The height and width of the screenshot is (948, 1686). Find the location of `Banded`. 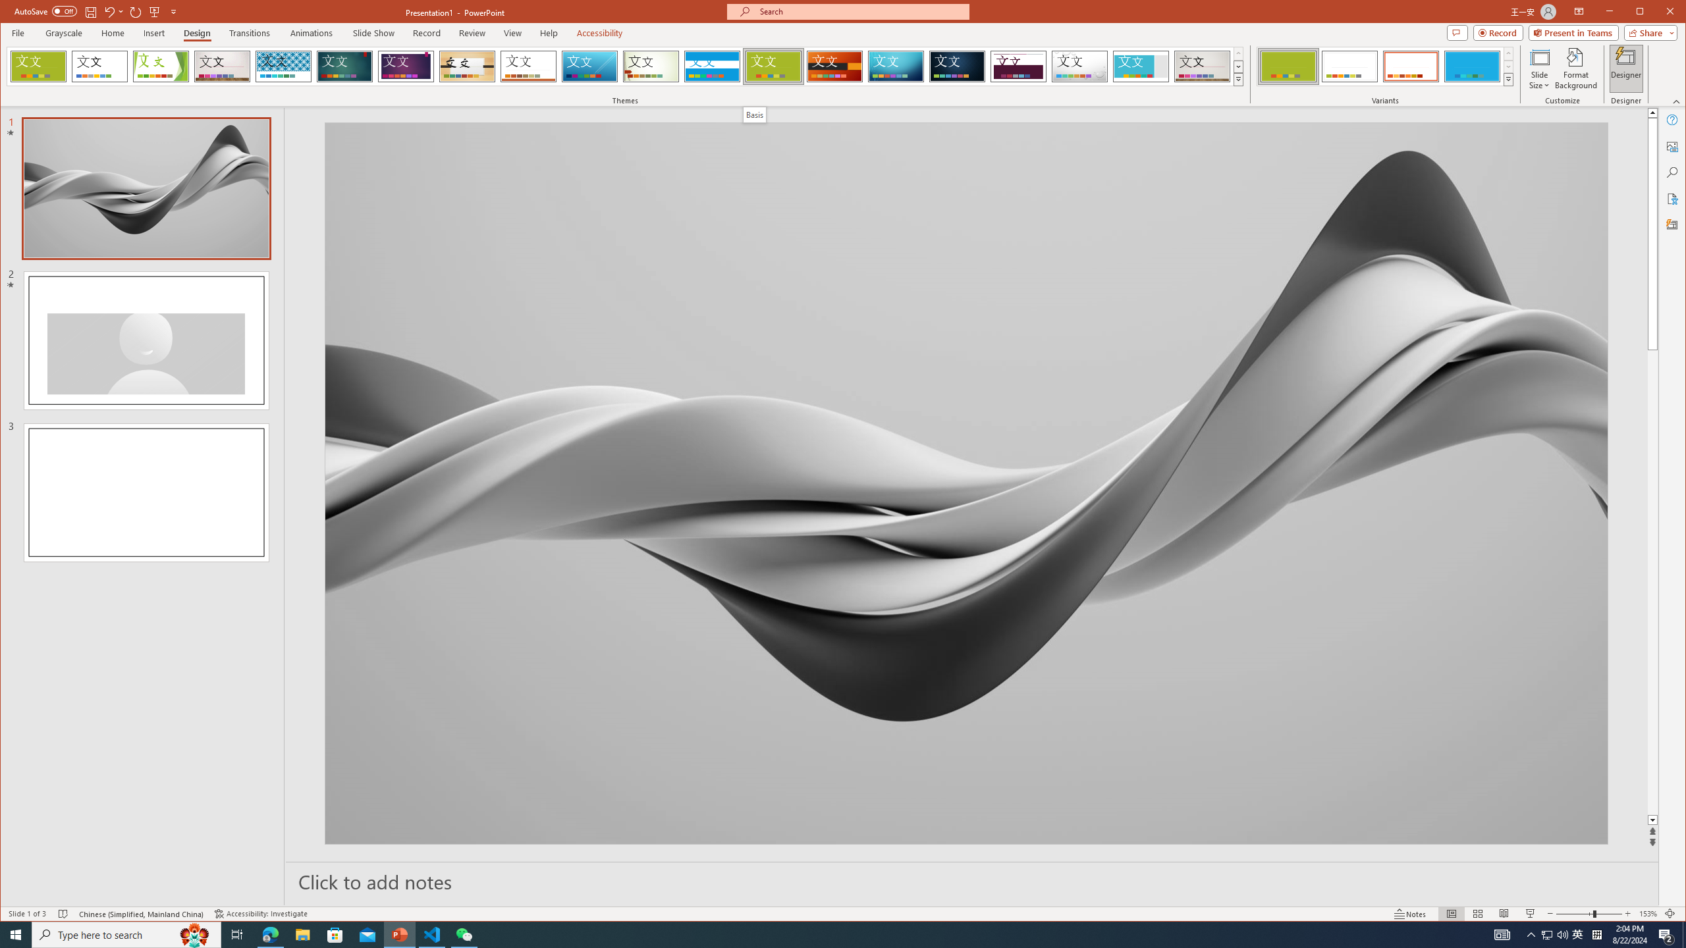

Banded is located at coordinates (712, 66).